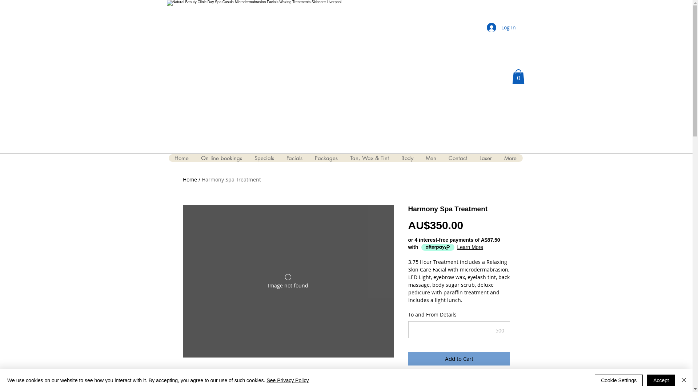 This screenshot has height=392, width=698. Describe the element at coordinates (431, 158) in the screenshot. I see `Men` at that location.